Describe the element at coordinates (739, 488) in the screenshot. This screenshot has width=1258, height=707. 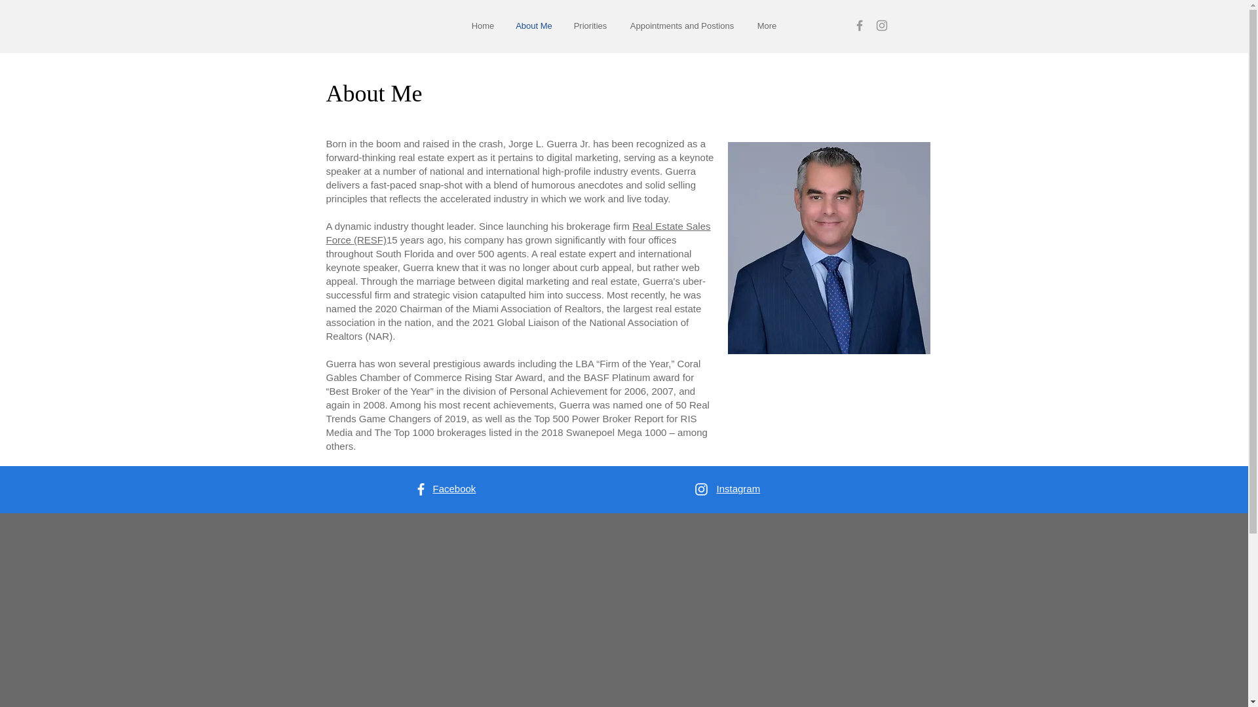
I see `Instagram` at that location.